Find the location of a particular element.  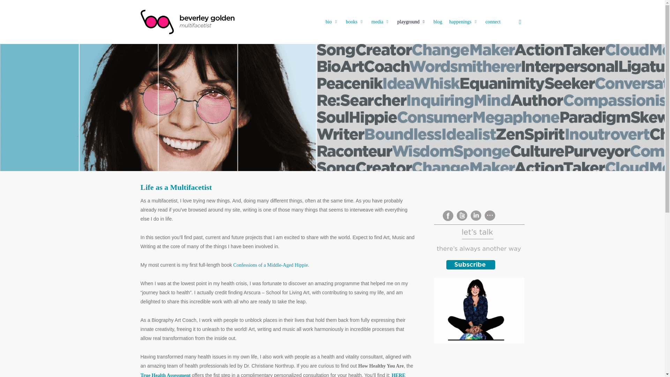

happenings is located at coordinates (463, 22).